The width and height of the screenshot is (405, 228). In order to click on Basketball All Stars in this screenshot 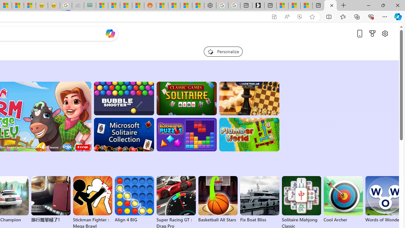, I will do `click(218, 199)`.